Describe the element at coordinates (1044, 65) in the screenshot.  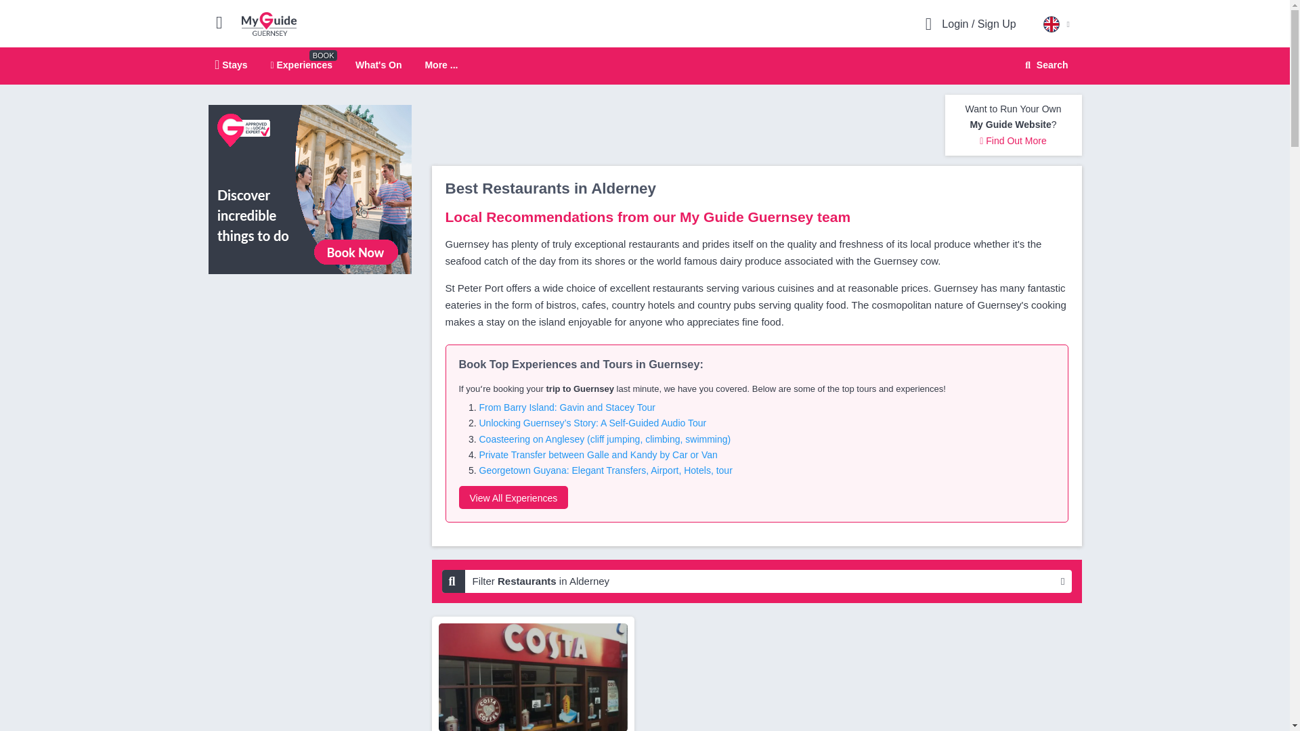
I see `View All Experiences` at that location.